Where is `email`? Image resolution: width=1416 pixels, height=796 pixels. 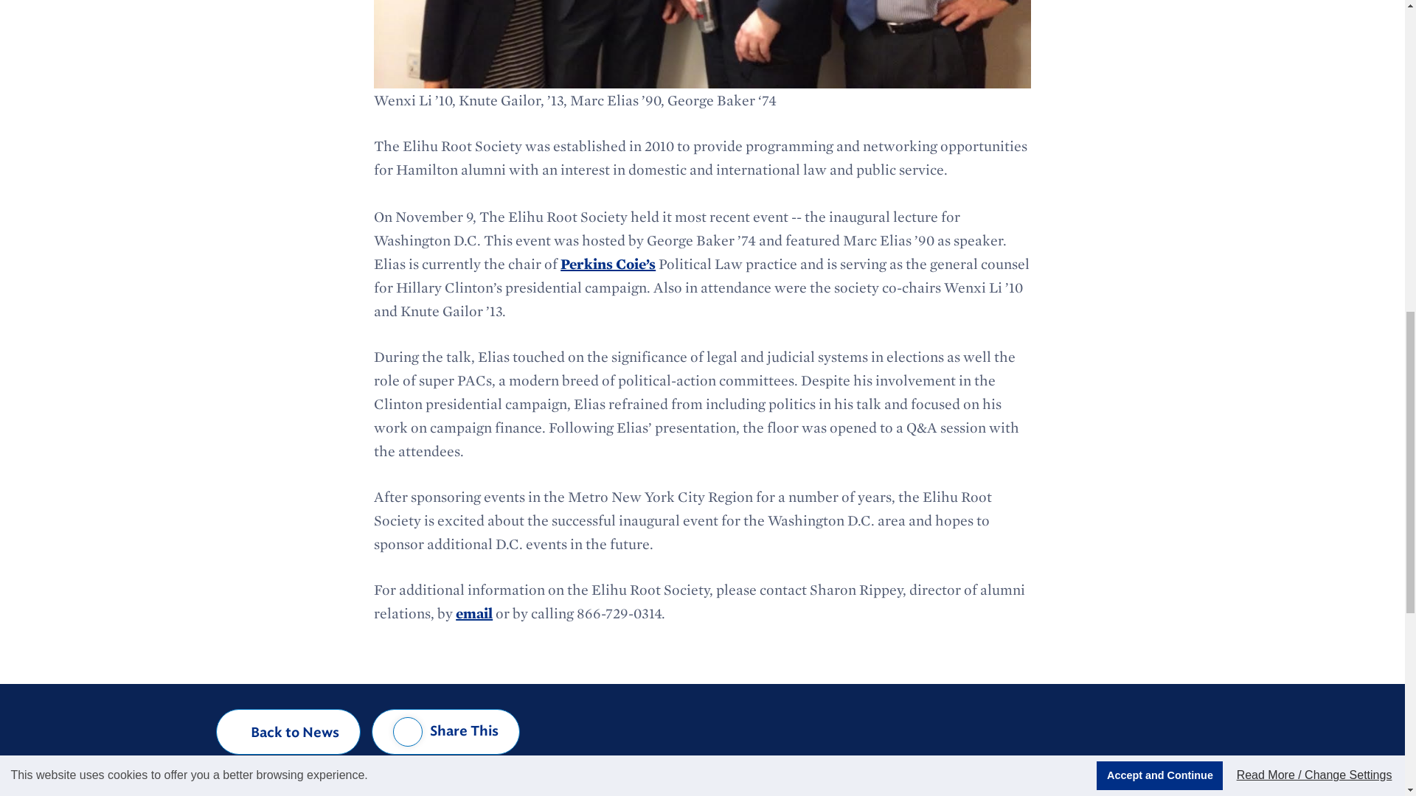 email is located at coordinates (474, 612).